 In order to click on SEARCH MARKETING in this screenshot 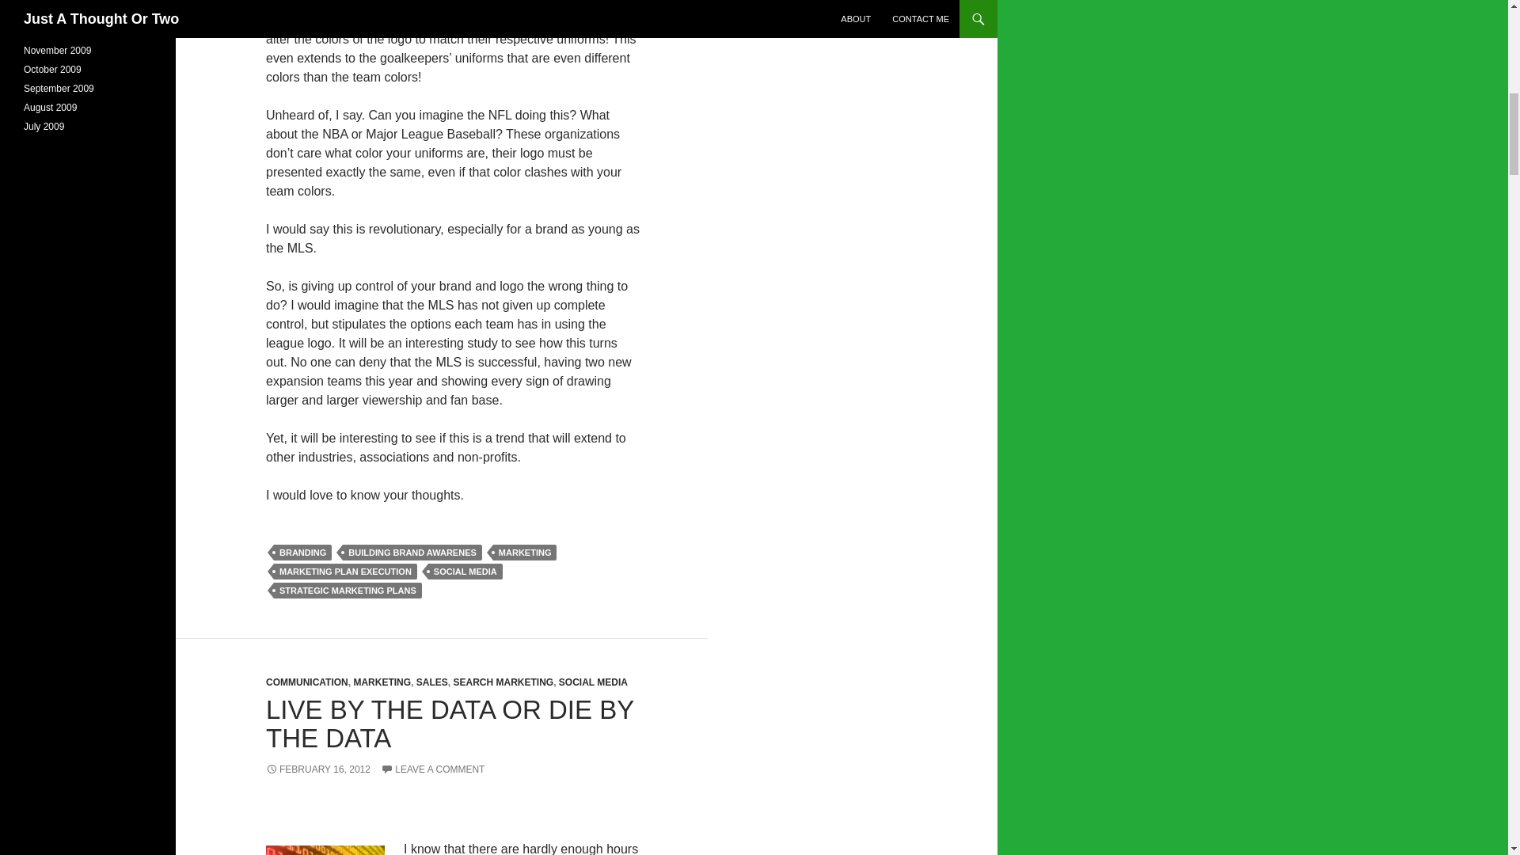, I will do `click(503, 682)`.